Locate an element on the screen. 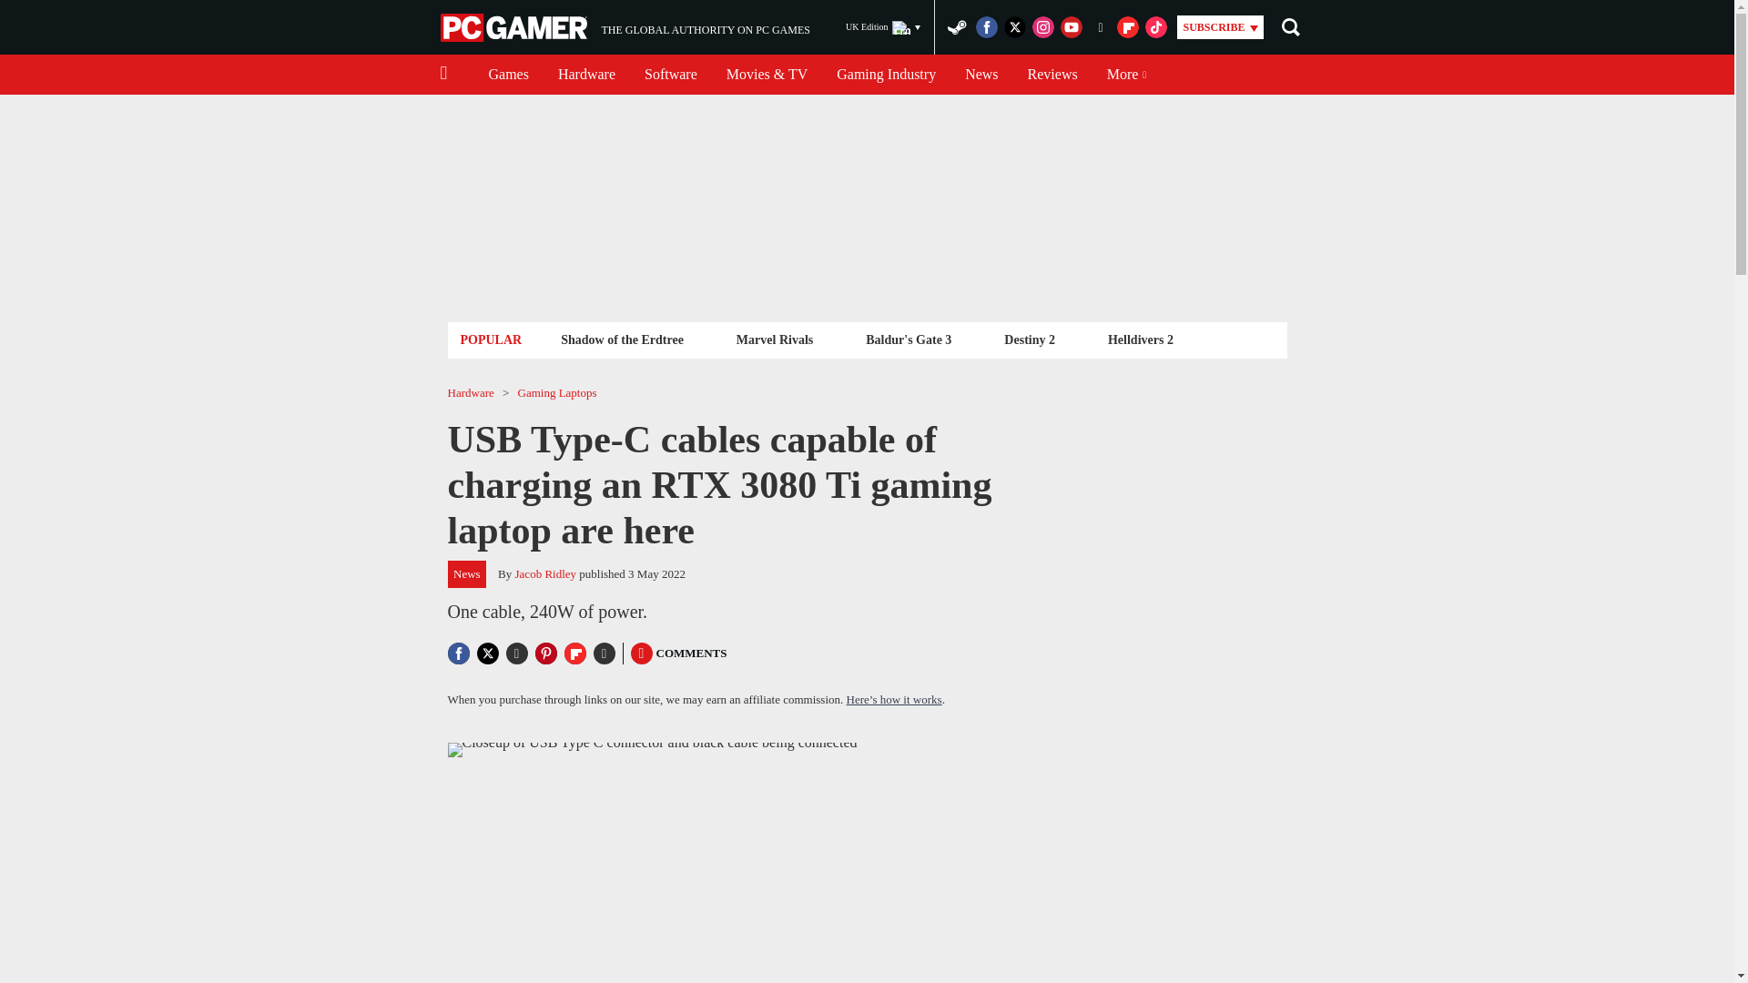 Image resolution: width=1748 pixels, height=983 pixels. Reviews is located at coordinates (775, 339).